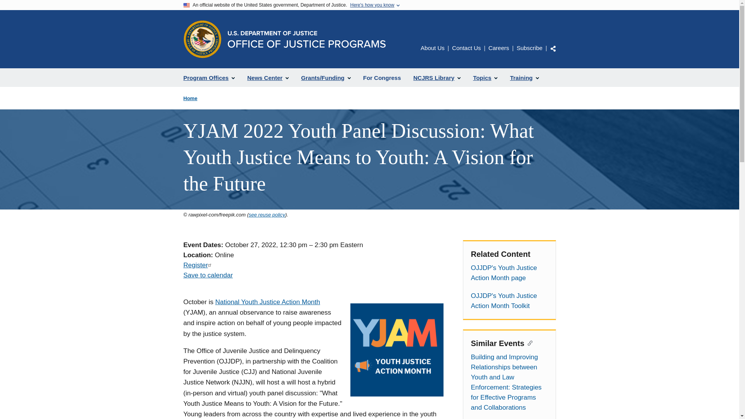 The image size is (745, 419). What do you see at coordinates (553, 48) in the screenshot?
I see `Choose a social sharing platform` at bounding box center [553, 48].